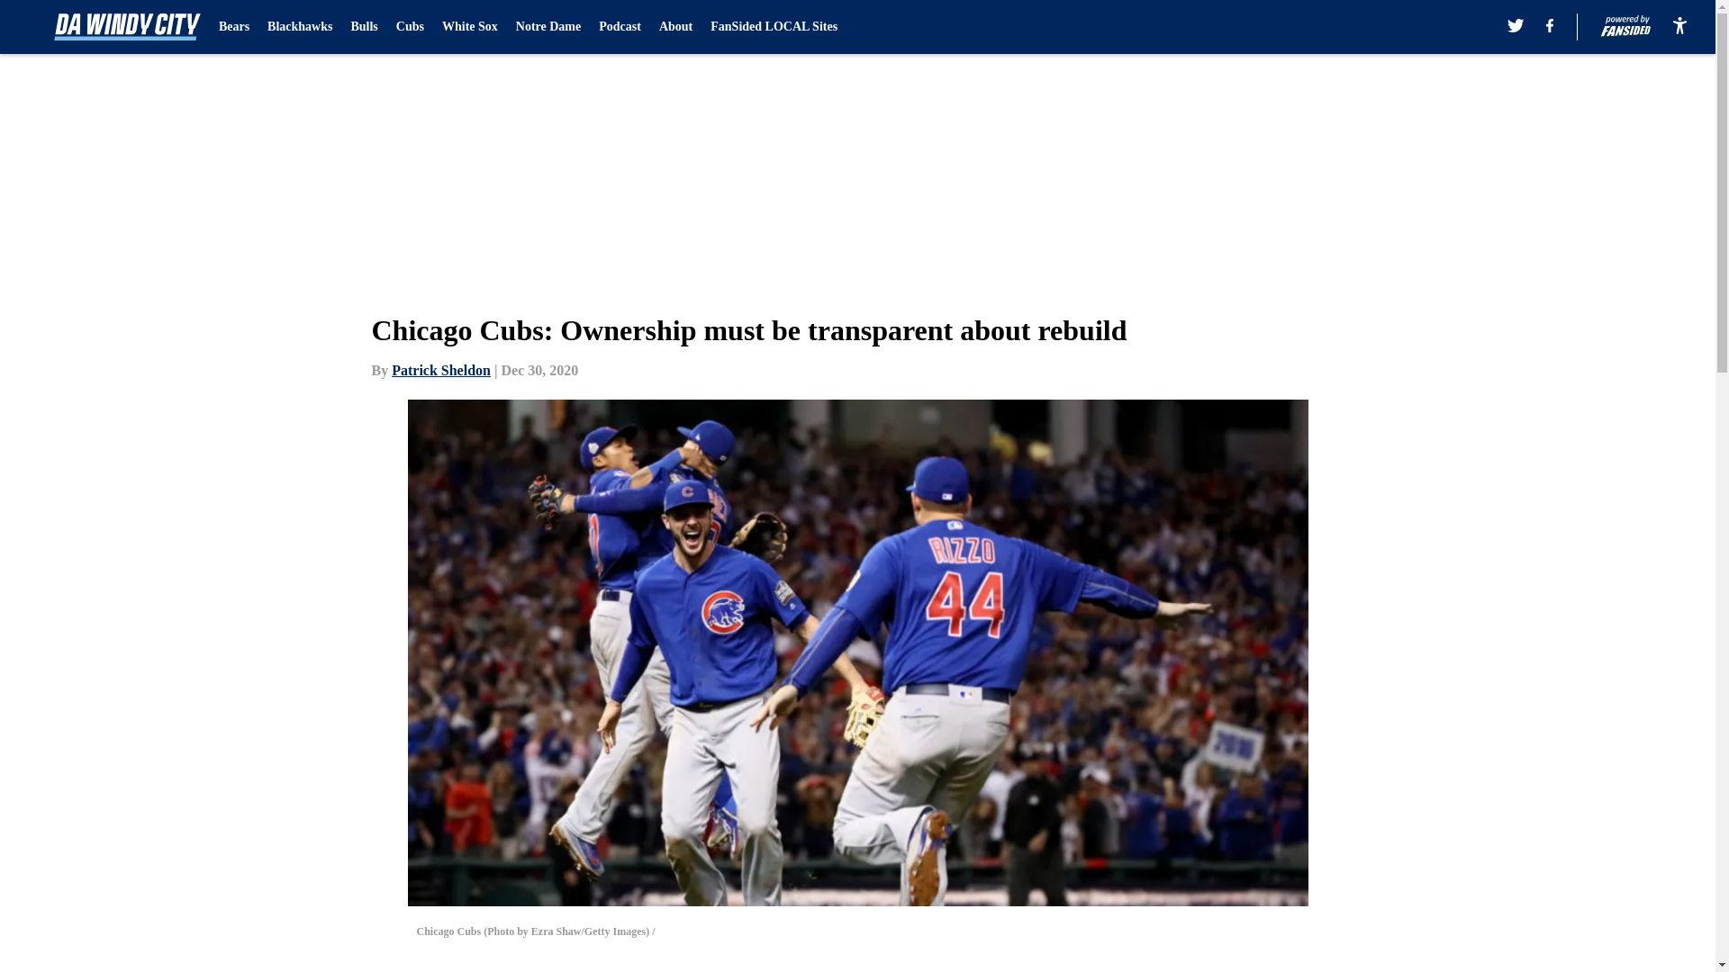 The image size is (1729, 972). I want to click on About, so click(675, 27).